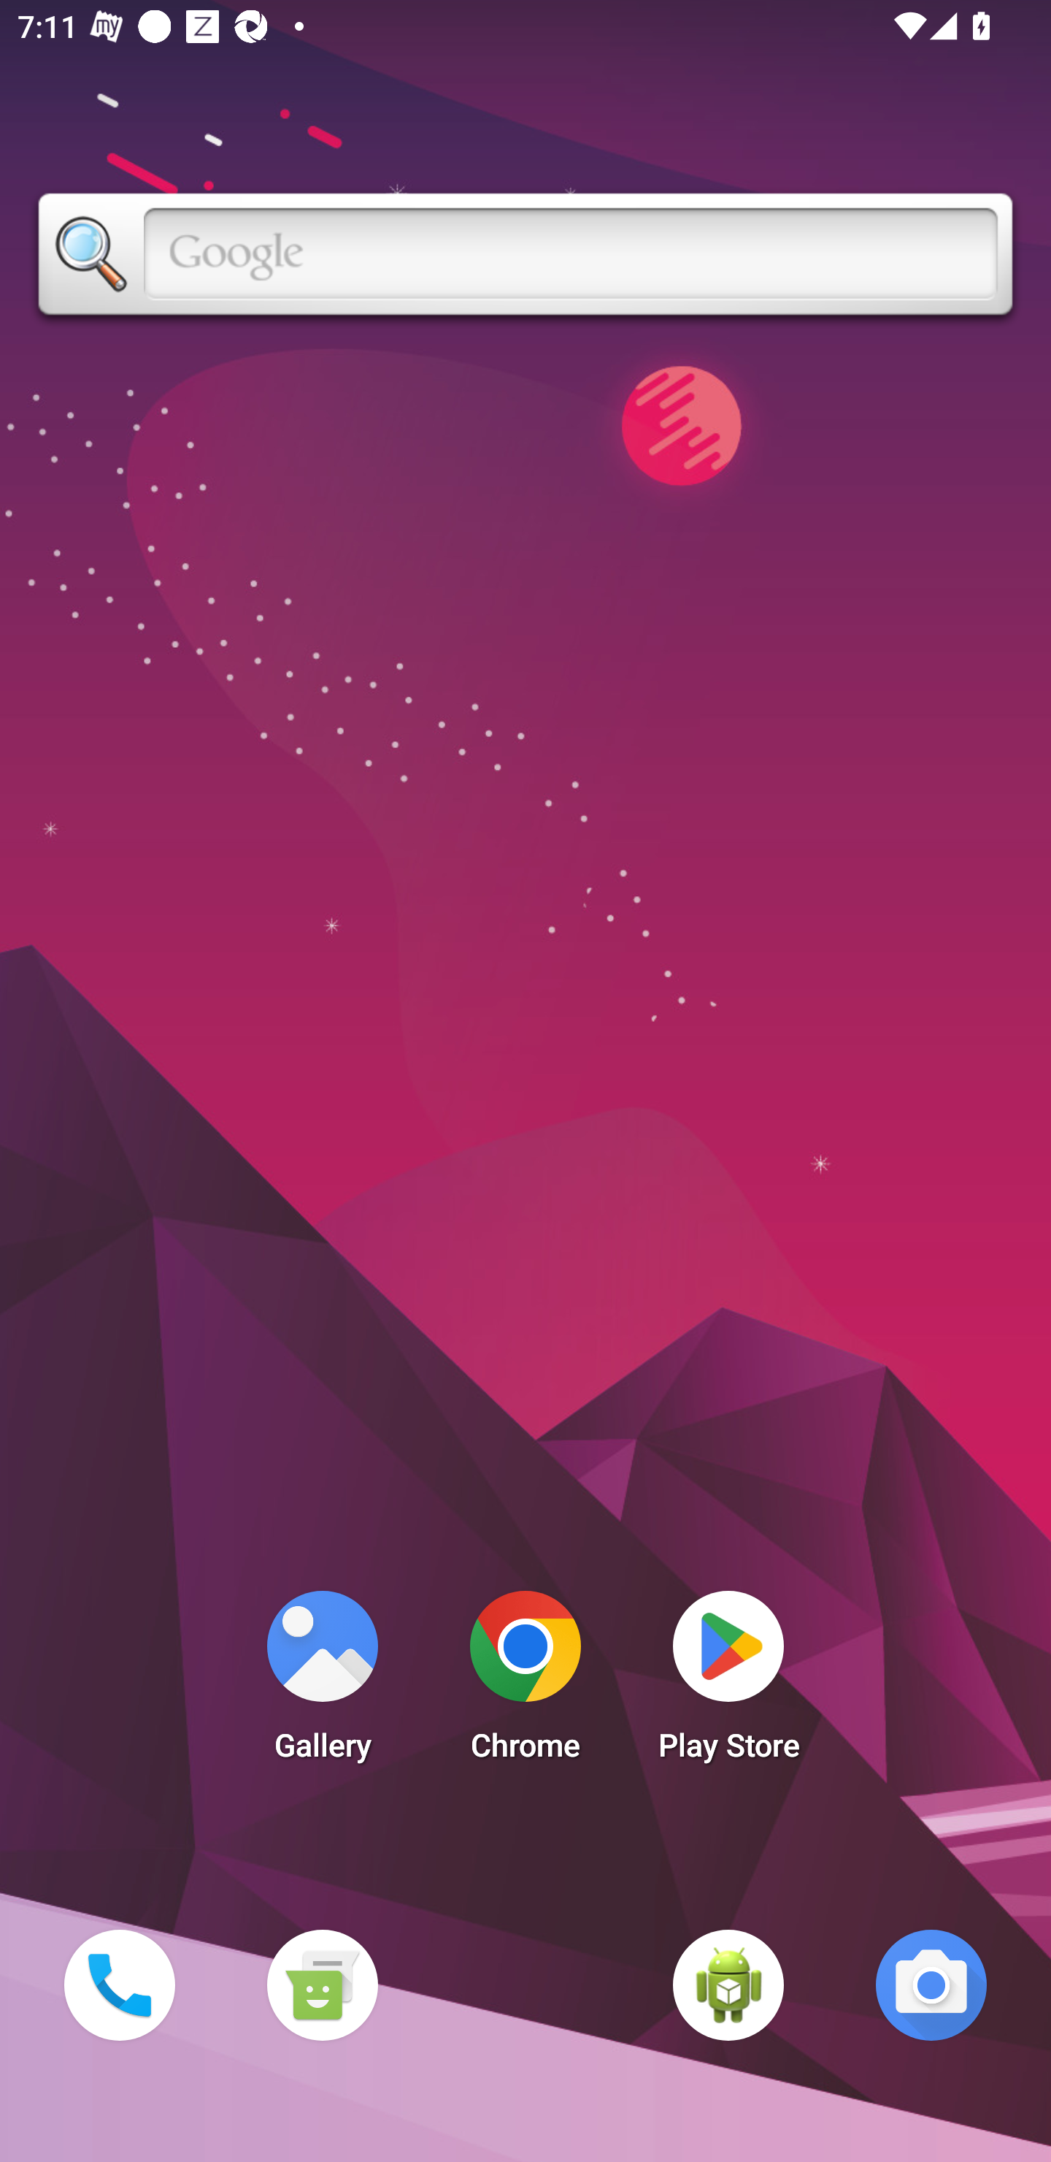 The height and width of the screenshot is (2162, 1051). Describe the element at coordinates (119, 1985) in the screenshot. I see `Phone` at that location.